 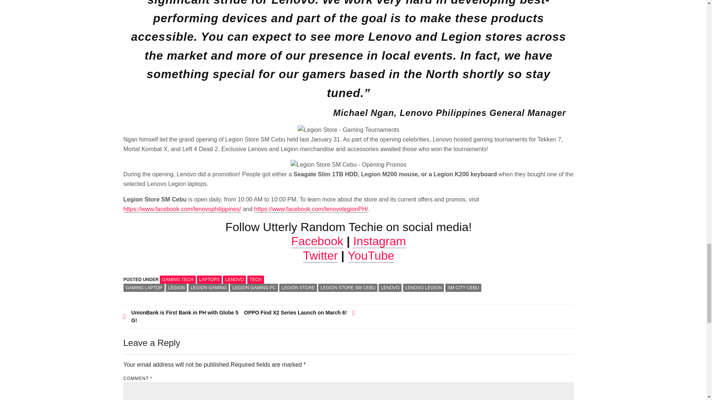 I want to click on UnionBank is First Bank in PH with Globe 5G!, so click(x=181, y=316).